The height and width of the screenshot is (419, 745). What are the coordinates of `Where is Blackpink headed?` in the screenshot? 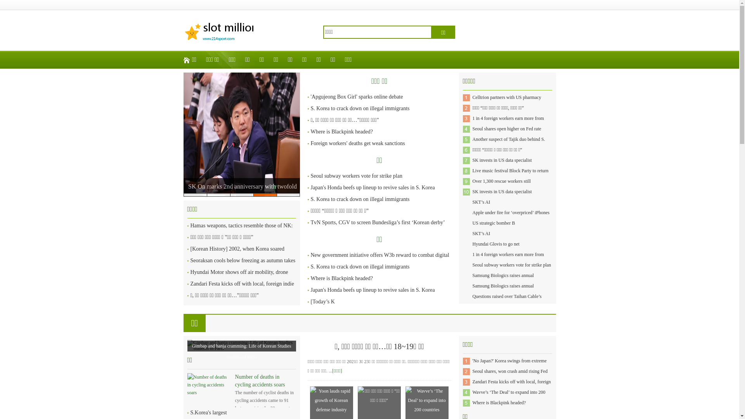 It's located at (341, 279).